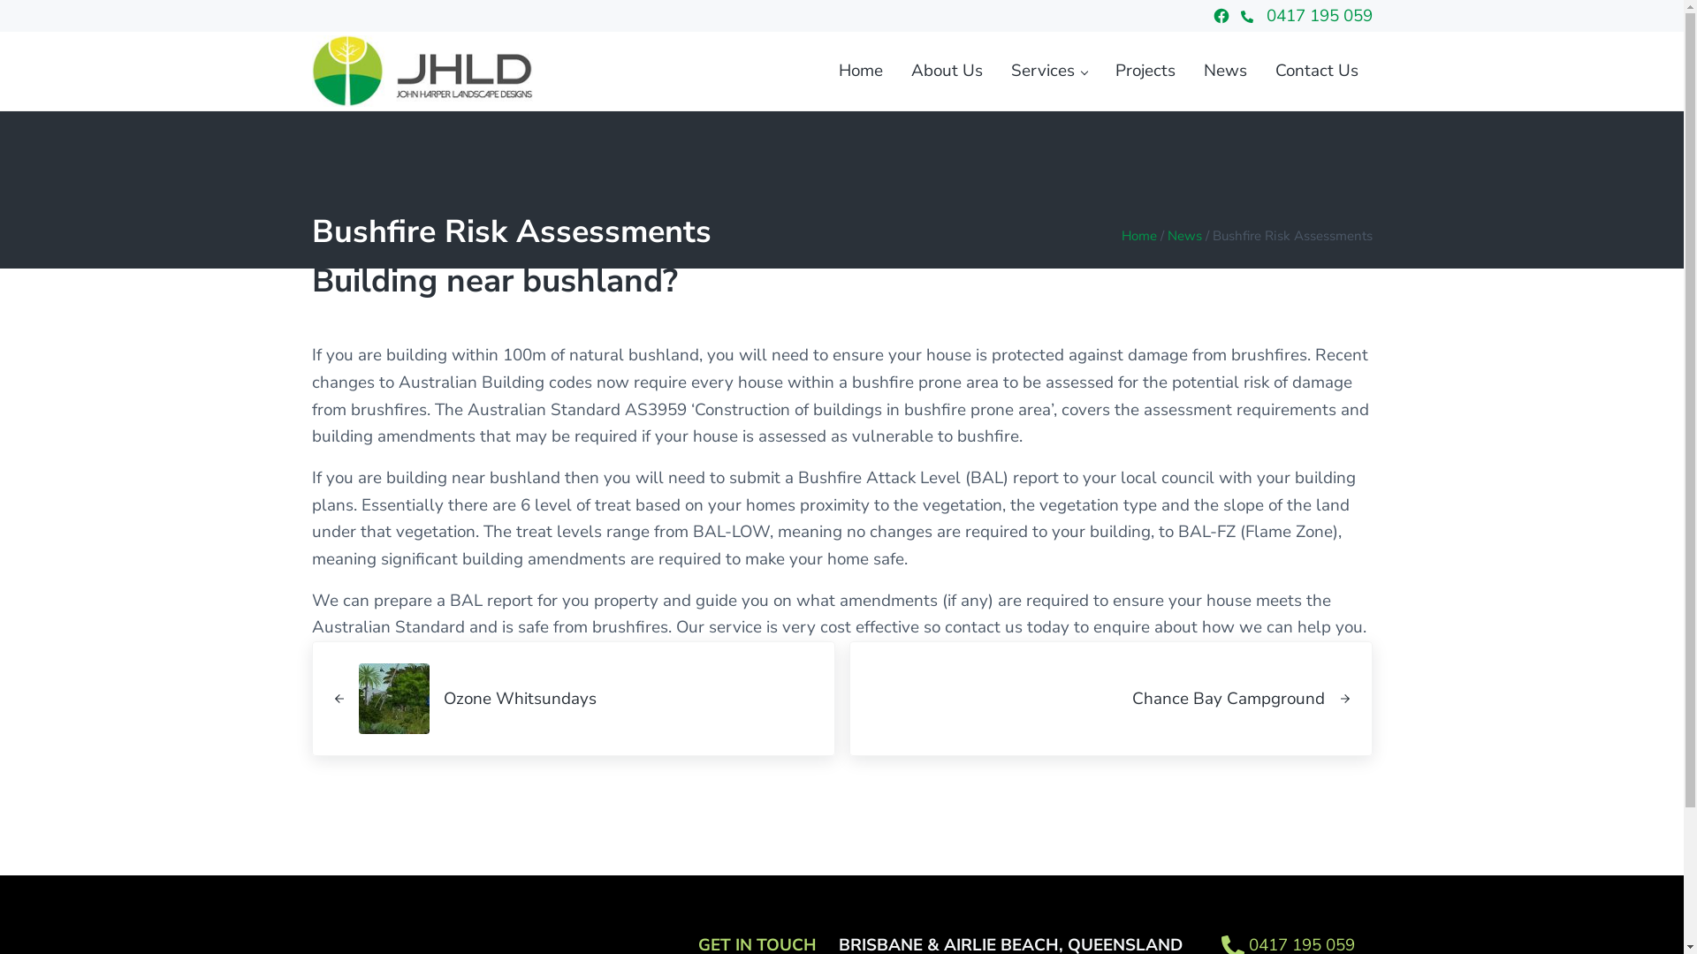 This screenshot has width=1697, height=954. Describe the element at coordinates (1316, 71) in the screenshot. I see `Contact Us` at that location.